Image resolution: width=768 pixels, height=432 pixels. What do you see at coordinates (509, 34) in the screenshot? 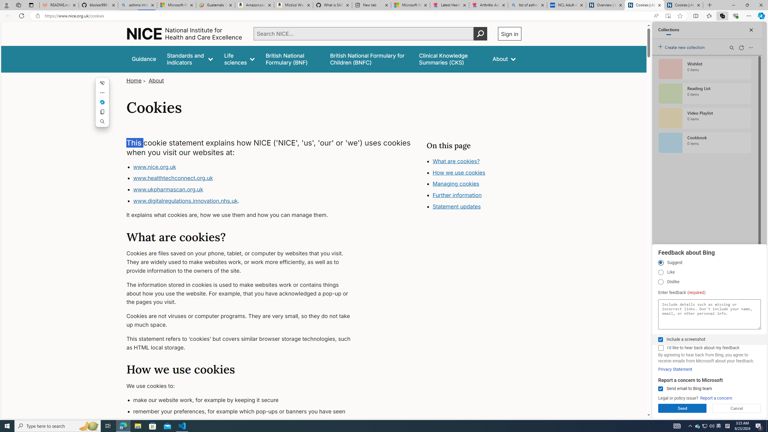
I see `Sign in` at bounding box center [509, 34].